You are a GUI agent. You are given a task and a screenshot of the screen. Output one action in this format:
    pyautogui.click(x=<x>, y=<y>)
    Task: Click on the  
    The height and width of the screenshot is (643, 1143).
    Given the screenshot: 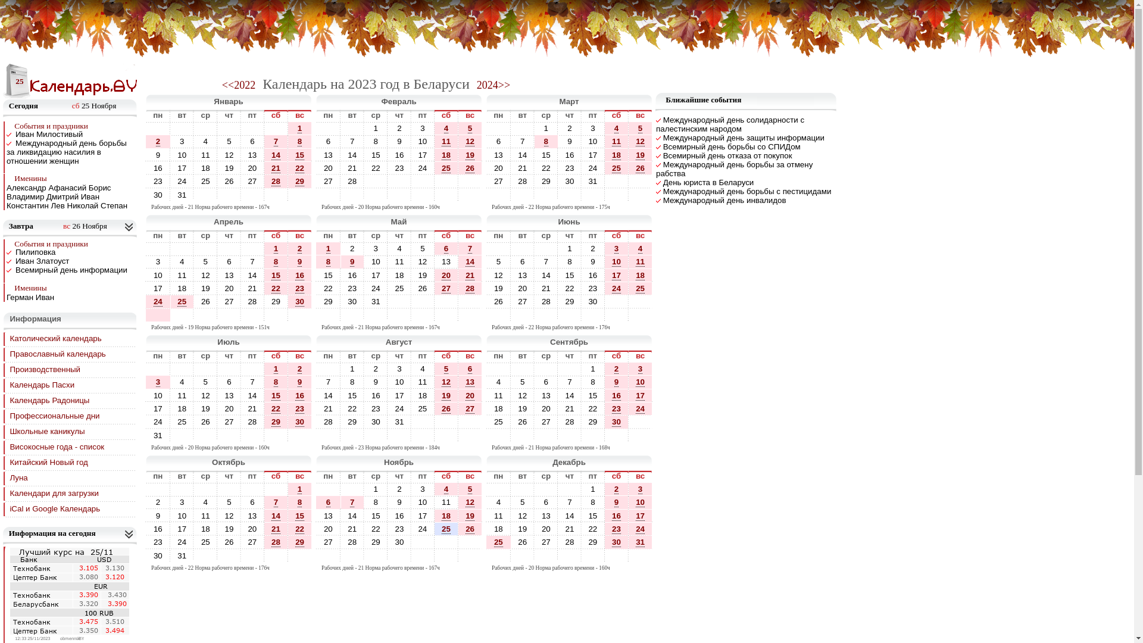 What is the action you would take?
    pyautogui.click(x=206, y=489)
    